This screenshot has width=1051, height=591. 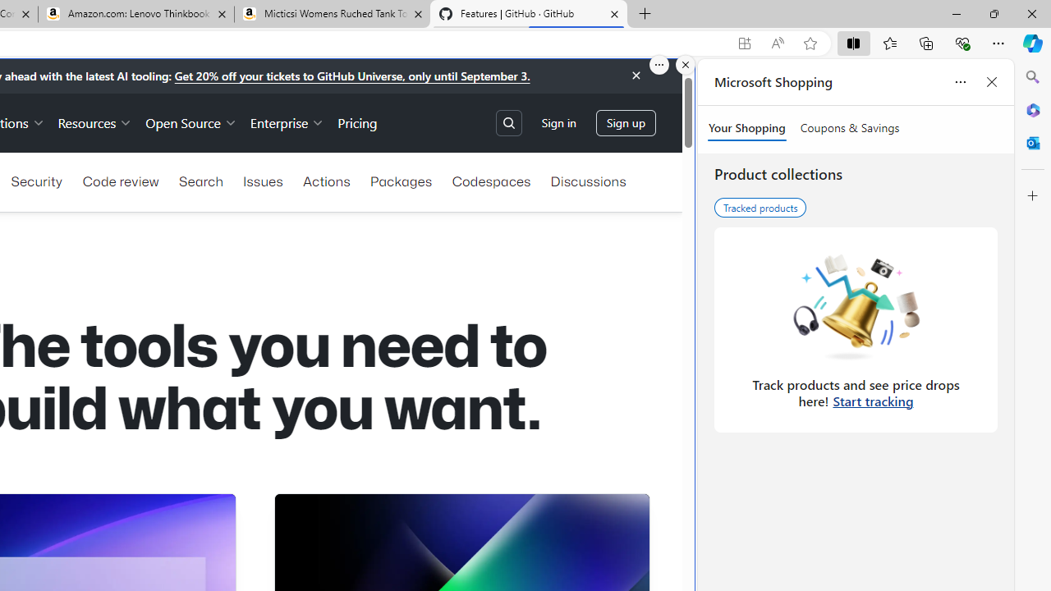 What do you see at coordinates (744, 44) in the screenshot?
I see `App available. Install ` at bounding box center [744, 44].